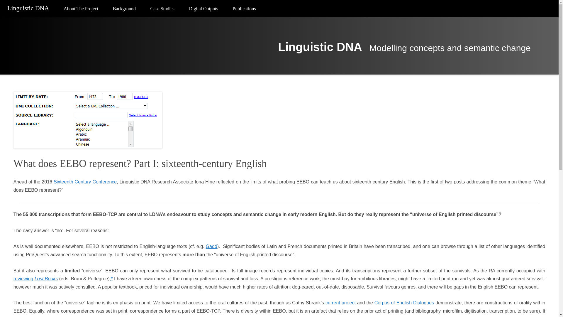 The height and width of the screenshot is (317, 563). Describe the element at coordinates (147, 23) in the screenshot. I see `Approaching Concepts` at that location.